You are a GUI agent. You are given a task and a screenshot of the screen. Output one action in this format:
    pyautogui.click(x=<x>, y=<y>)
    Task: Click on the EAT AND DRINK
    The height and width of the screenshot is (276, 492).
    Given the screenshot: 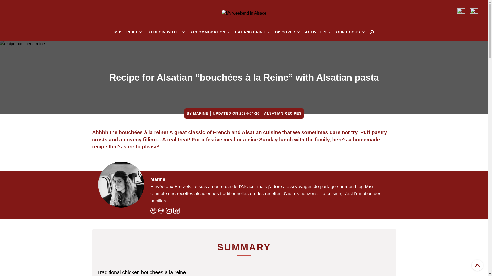 What is the action you would take?
    pyautogui.click(x=253, y=32)
    